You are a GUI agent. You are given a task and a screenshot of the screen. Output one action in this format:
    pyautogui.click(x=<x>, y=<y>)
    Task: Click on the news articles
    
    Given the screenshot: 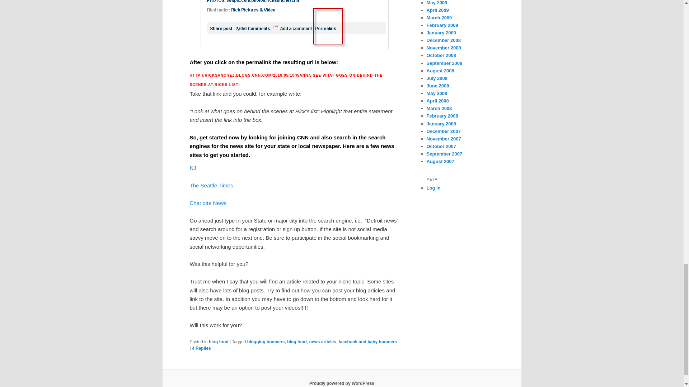 What is the action you would take?
    pyautogui.click(x=323, y=342)
    